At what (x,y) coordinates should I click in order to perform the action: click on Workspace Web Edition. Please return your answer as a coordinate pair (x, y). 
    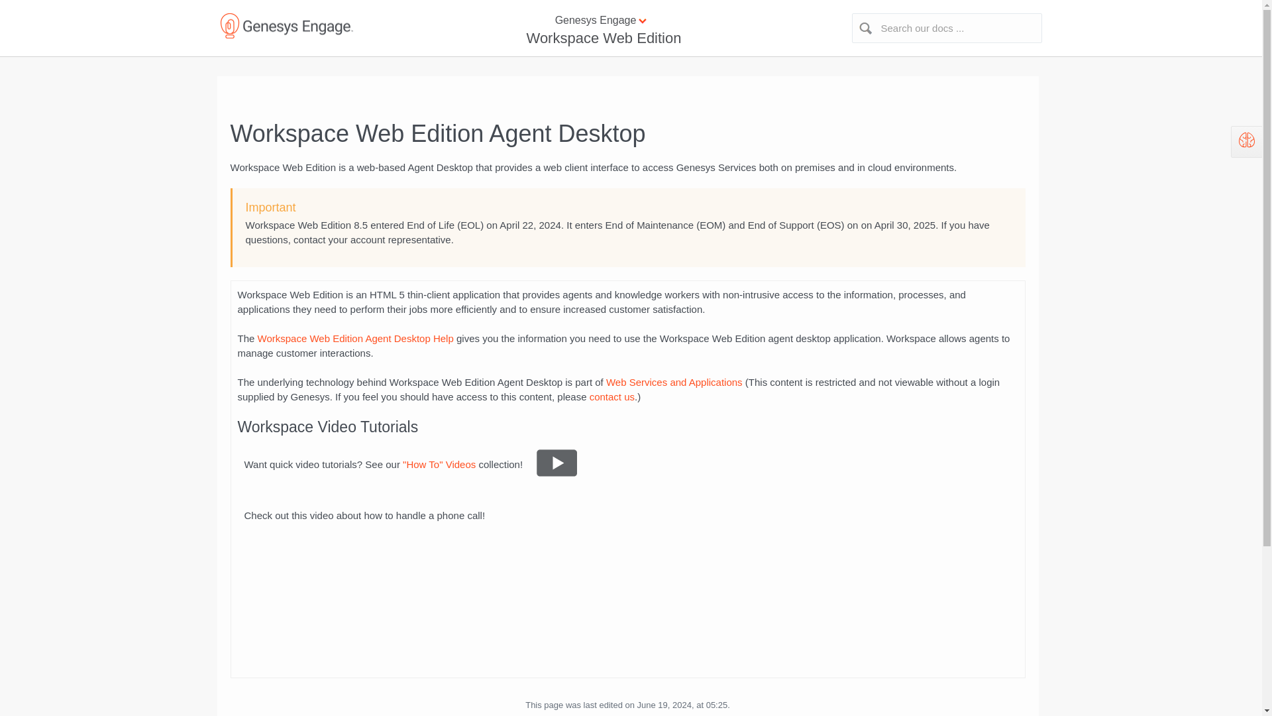
    Looking at the image, I should click on (602, 38).